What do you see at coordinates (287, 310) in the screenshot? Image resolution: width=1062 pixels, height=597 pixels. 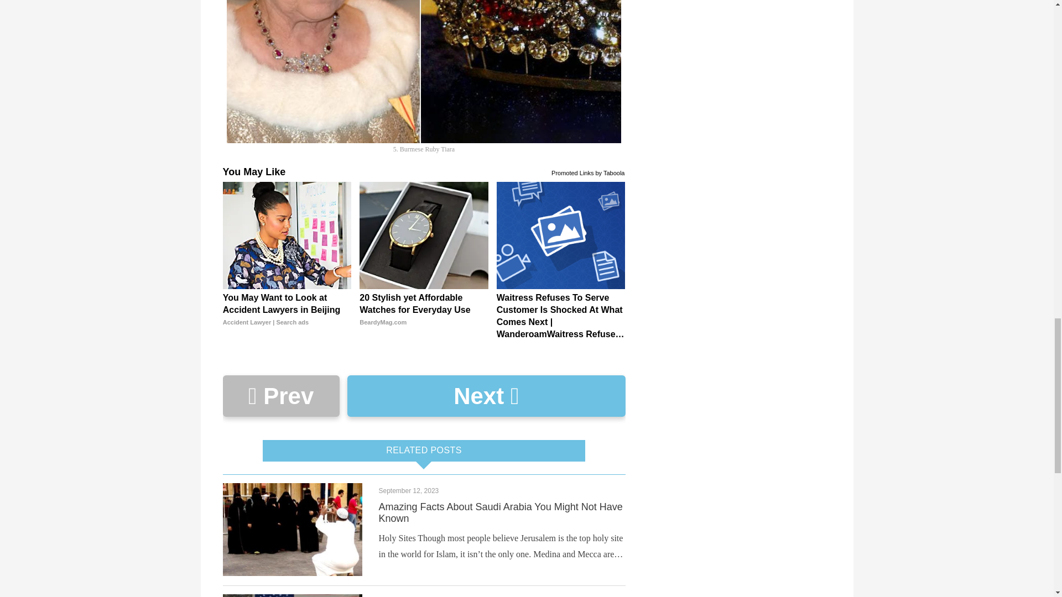 I see `You May Want to Look at Accident Lawyers in Beijing` at bounding box center [287, 310].